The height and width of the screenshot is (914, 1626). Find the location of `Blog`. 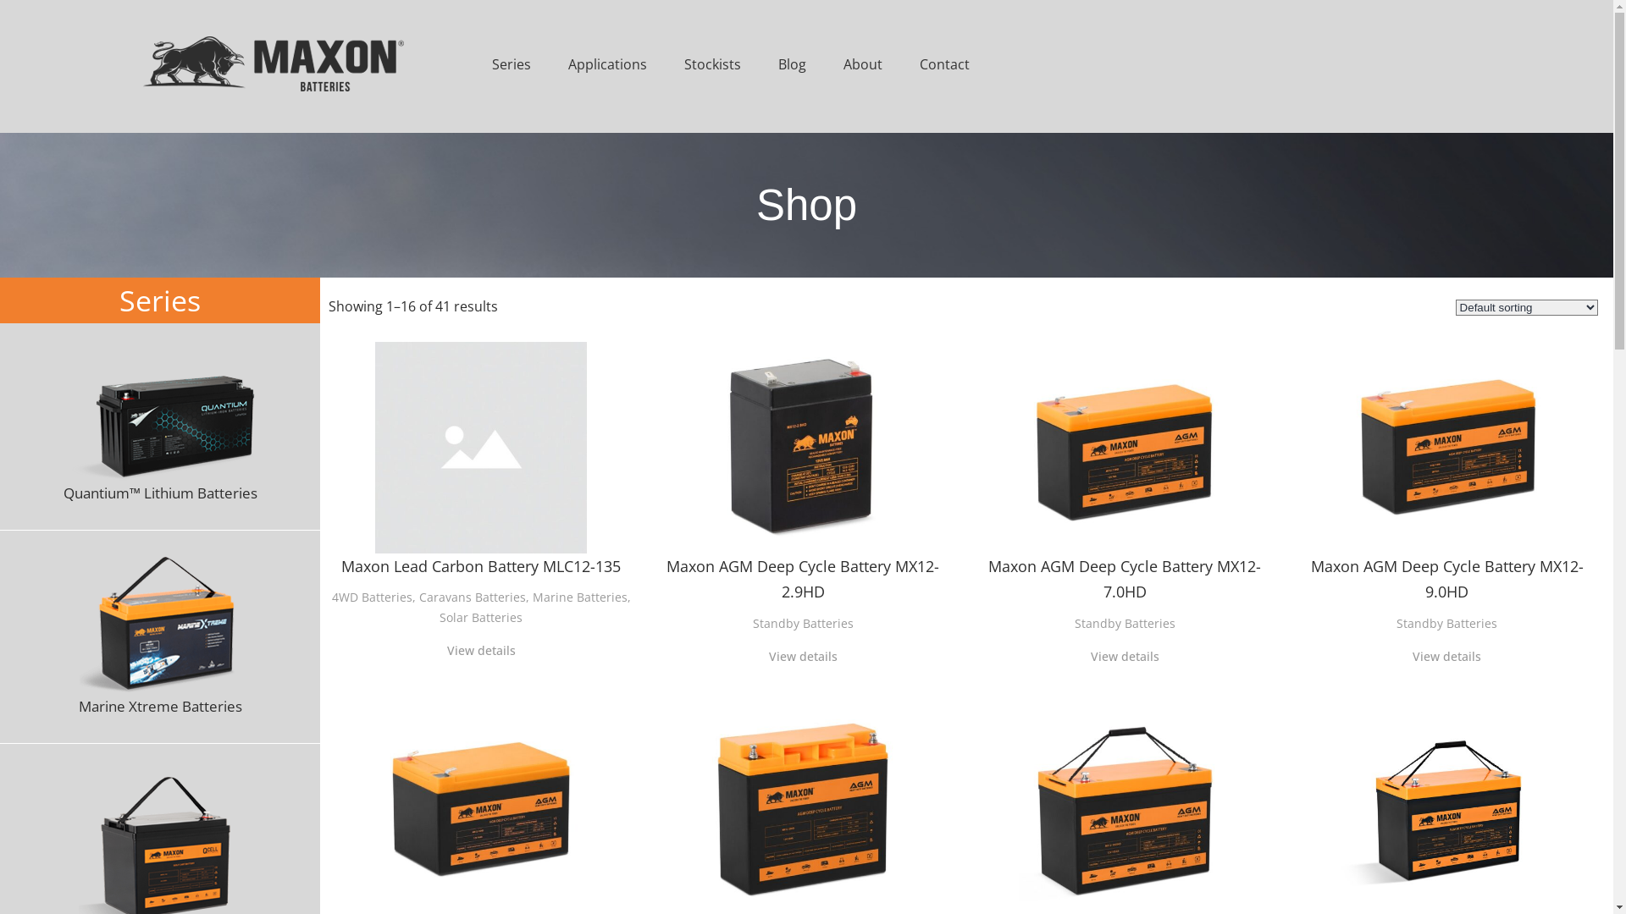

Blog is located at coordinates (793, 63).